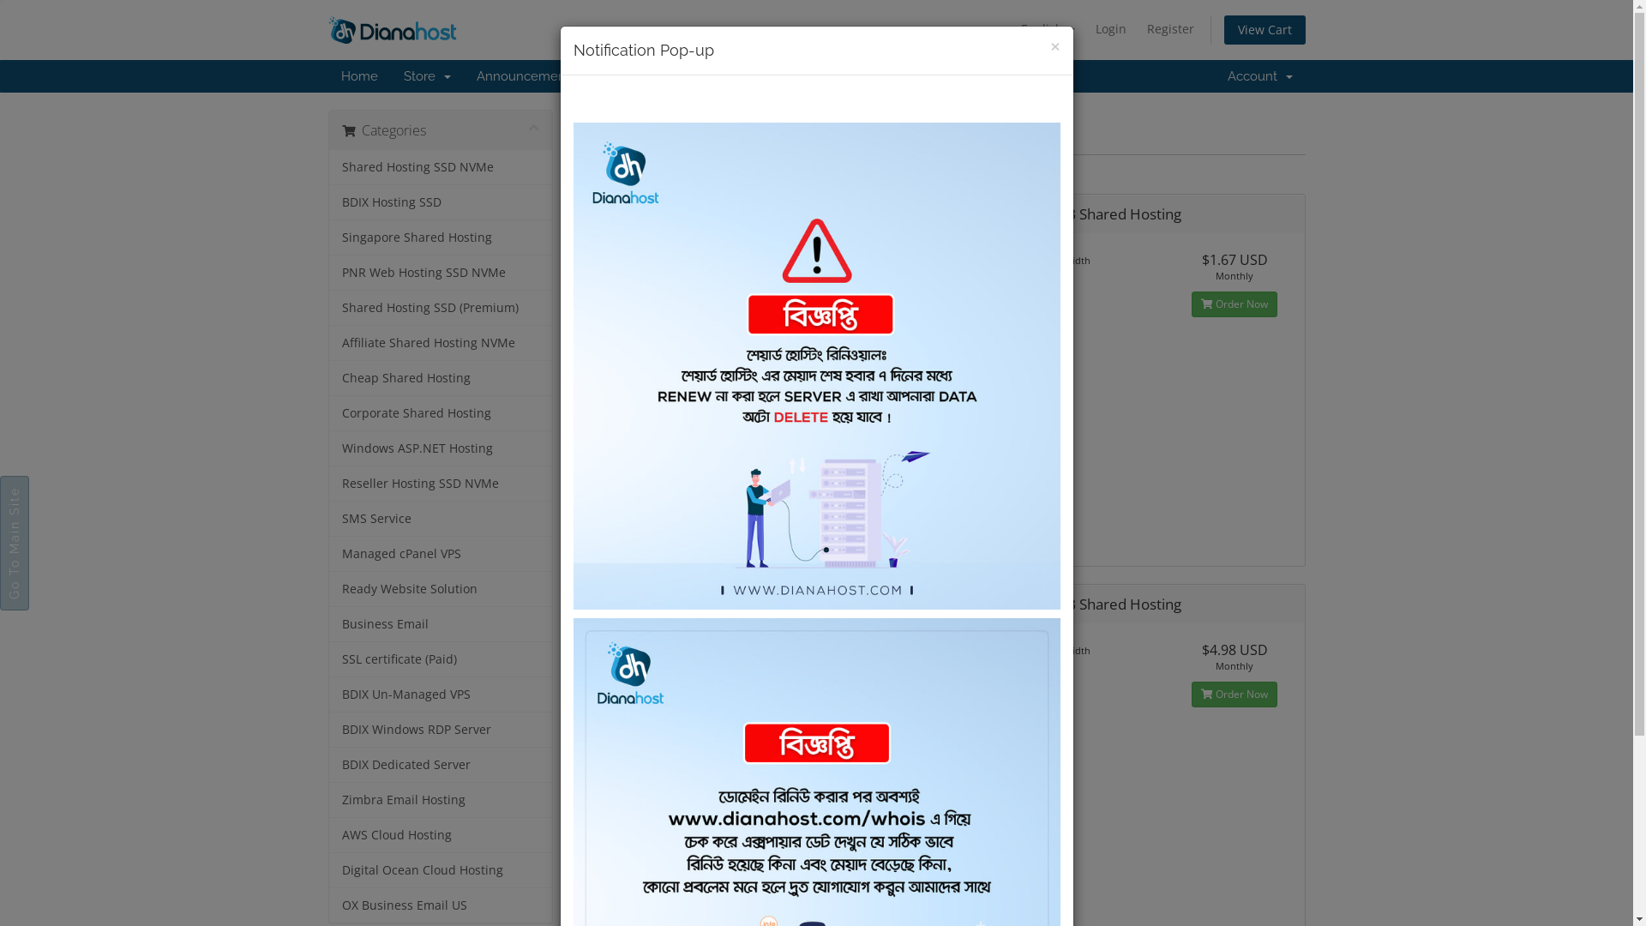 This screenshot has height=926, width=1646. What do you see at coordinates (441, 835) in the screenshot?
I see `AWS Cloud Hosting` at bounding box center [441, 835].